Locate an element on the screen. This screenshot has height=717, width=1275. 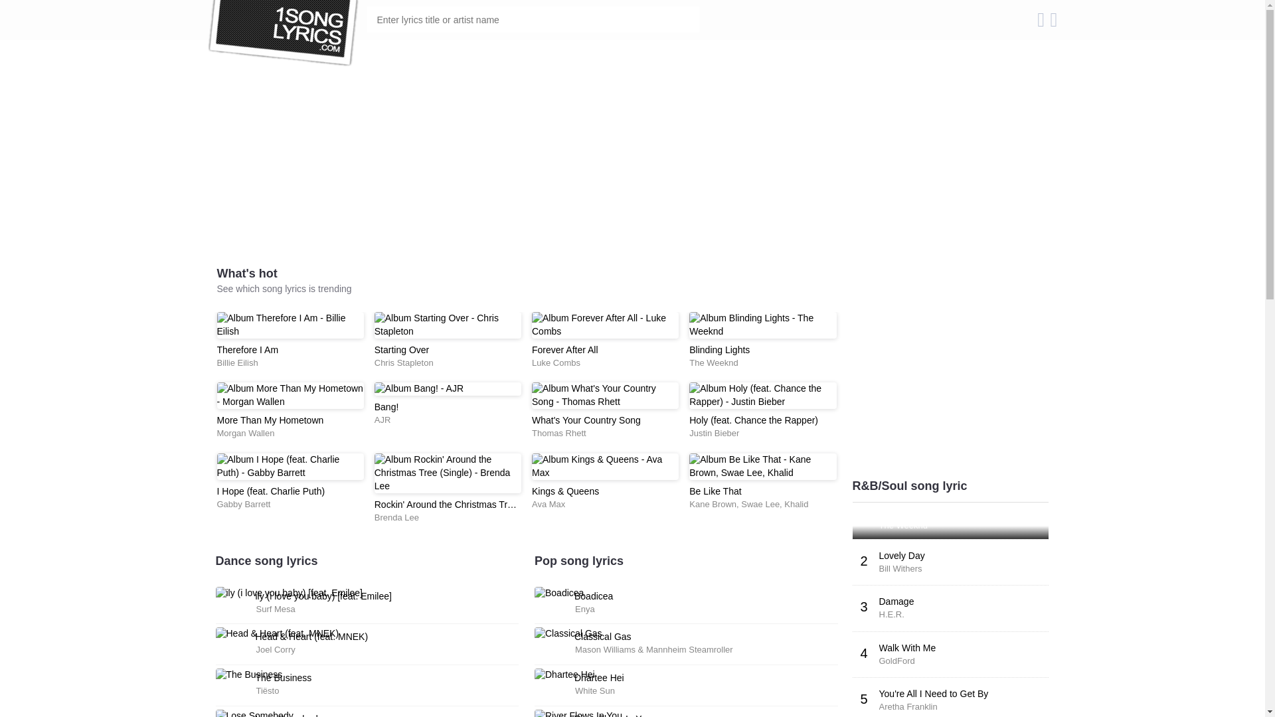
Blinding Lights - The Weeknd song lyrics is located at coordinates (762, 325).